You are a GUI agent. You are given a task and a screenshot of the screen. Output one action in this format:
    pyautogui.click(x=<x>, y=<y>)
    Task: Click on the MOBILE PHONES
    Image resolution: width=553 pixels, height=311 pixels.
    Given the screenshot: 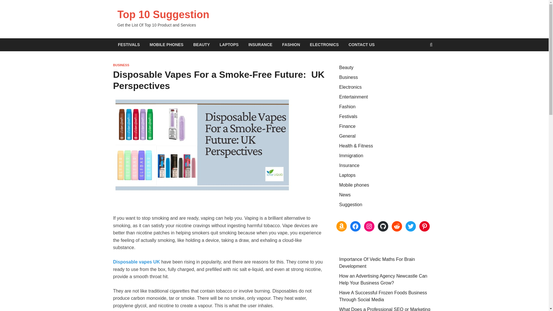 What is the action you would take?
    pyautogui.click(x=166, y=45)
    